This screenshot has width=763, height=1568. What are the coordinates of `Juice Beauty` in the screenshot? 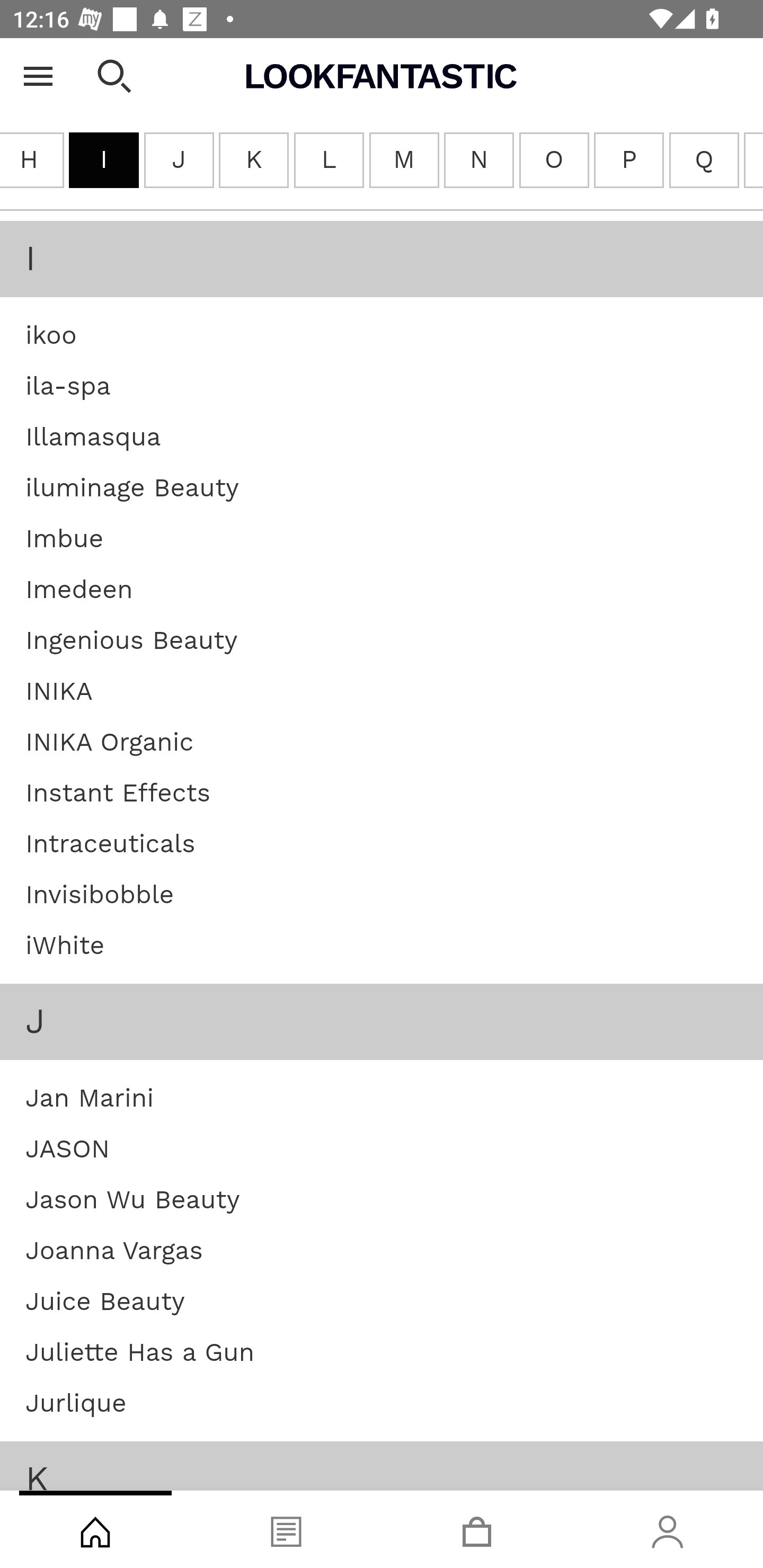 It's located at (105, 1303).